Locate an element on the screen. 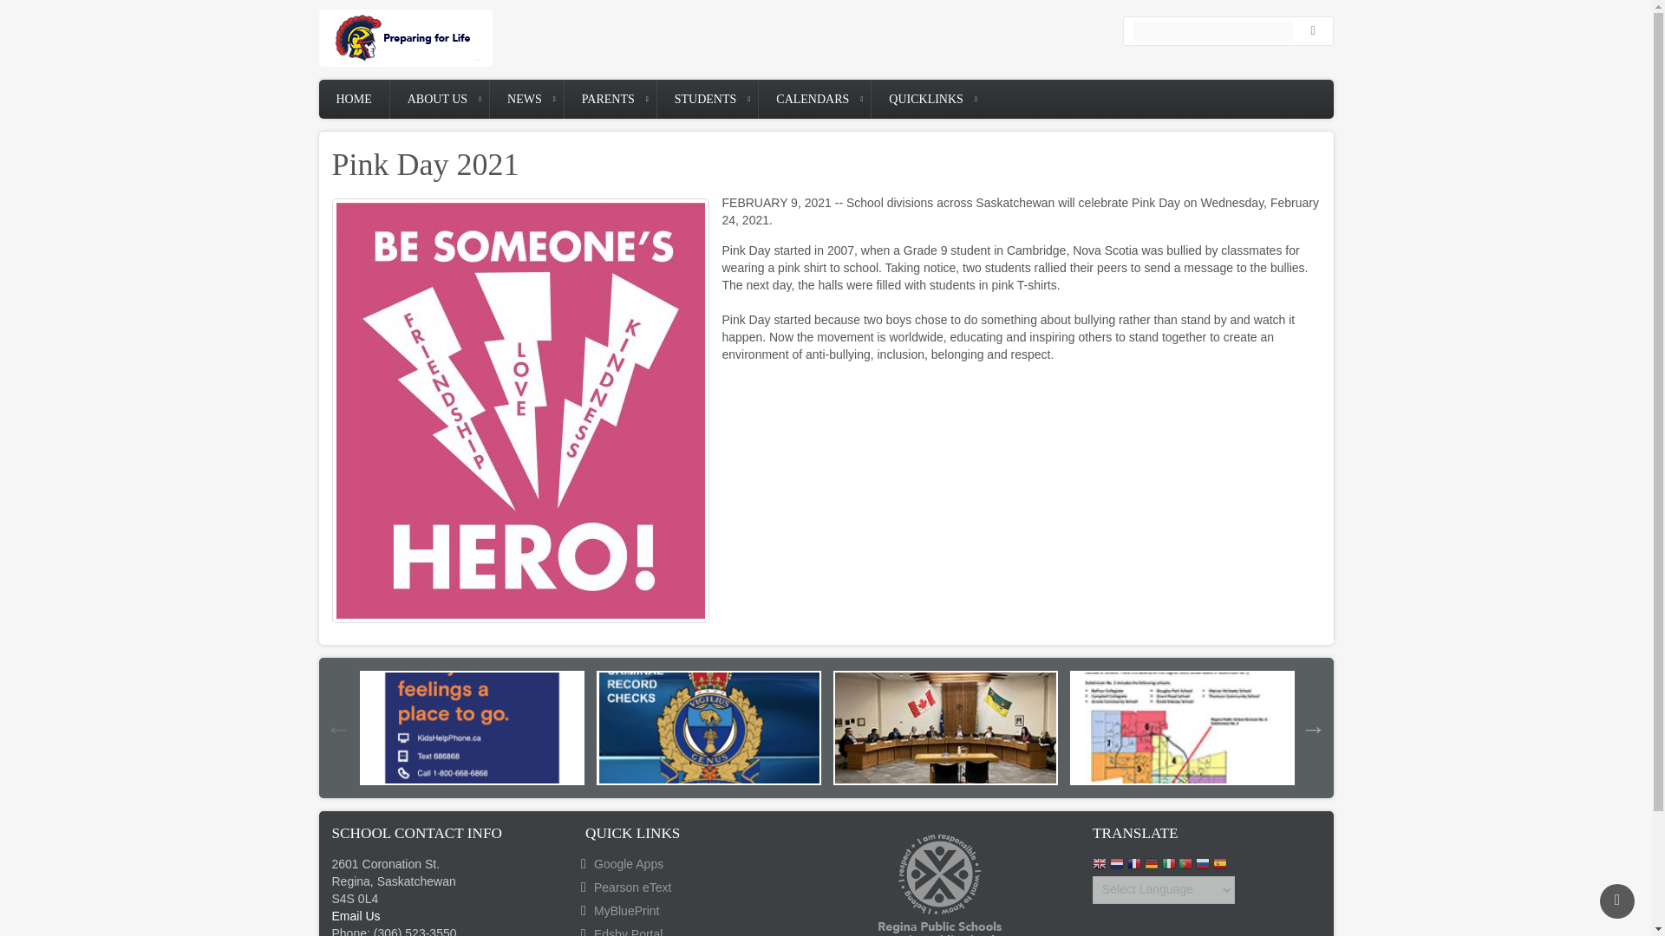 Image resolution: width=1665 pixels, height=936 pixels. NEWS is located at coordinates (526, 99).